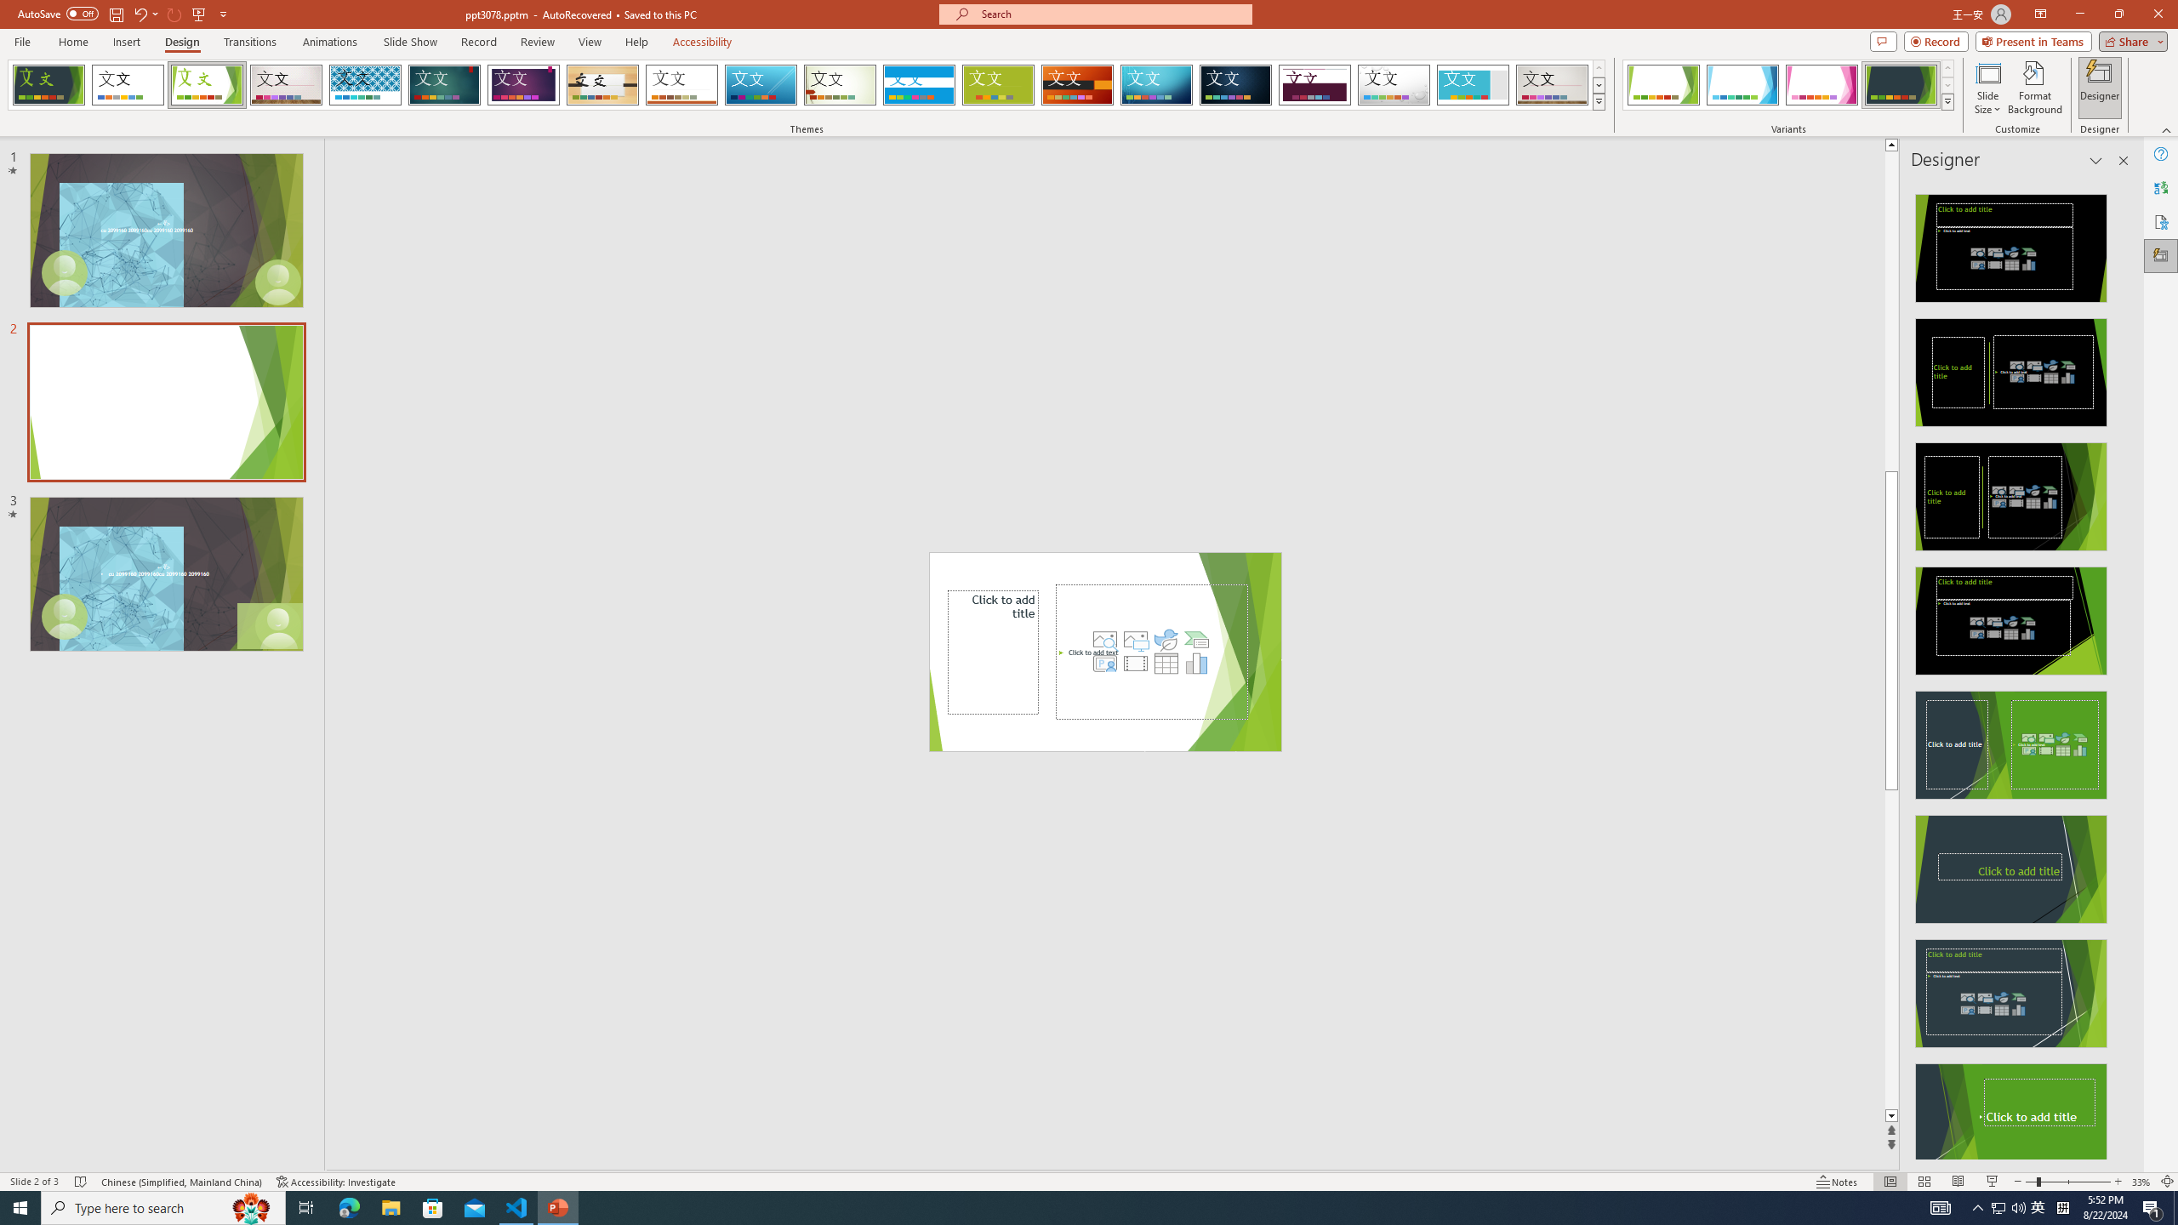  What do you see at coordinates (2161, 187) in the screenshot?
I see `Translator` at bounding box center [2161, 187].